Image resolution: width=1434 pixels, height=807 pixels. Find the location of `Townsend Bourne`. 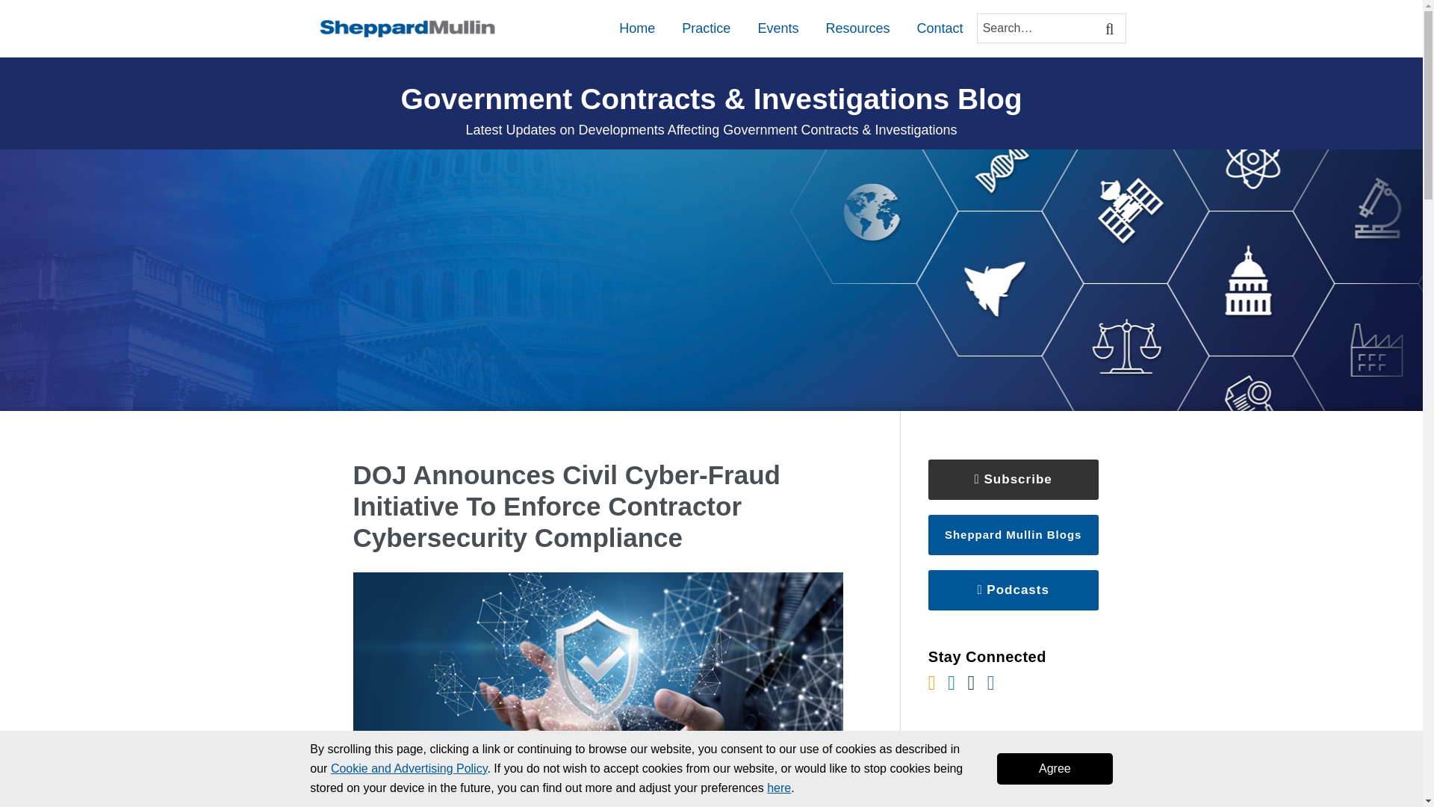

Townsend Bourne is located at coordinates (417, 803).